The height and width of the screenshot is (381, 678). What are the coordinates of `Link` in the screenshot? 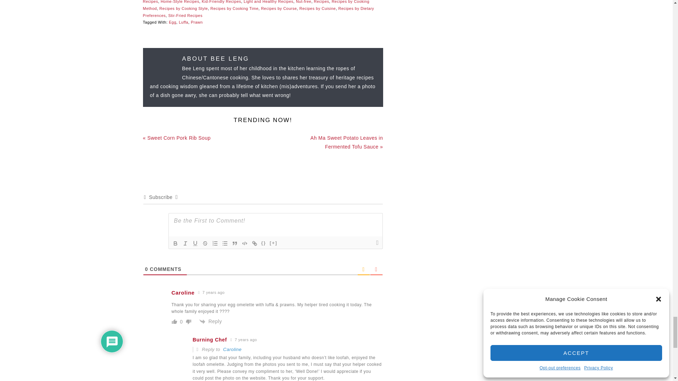 It's located at (254, 243).